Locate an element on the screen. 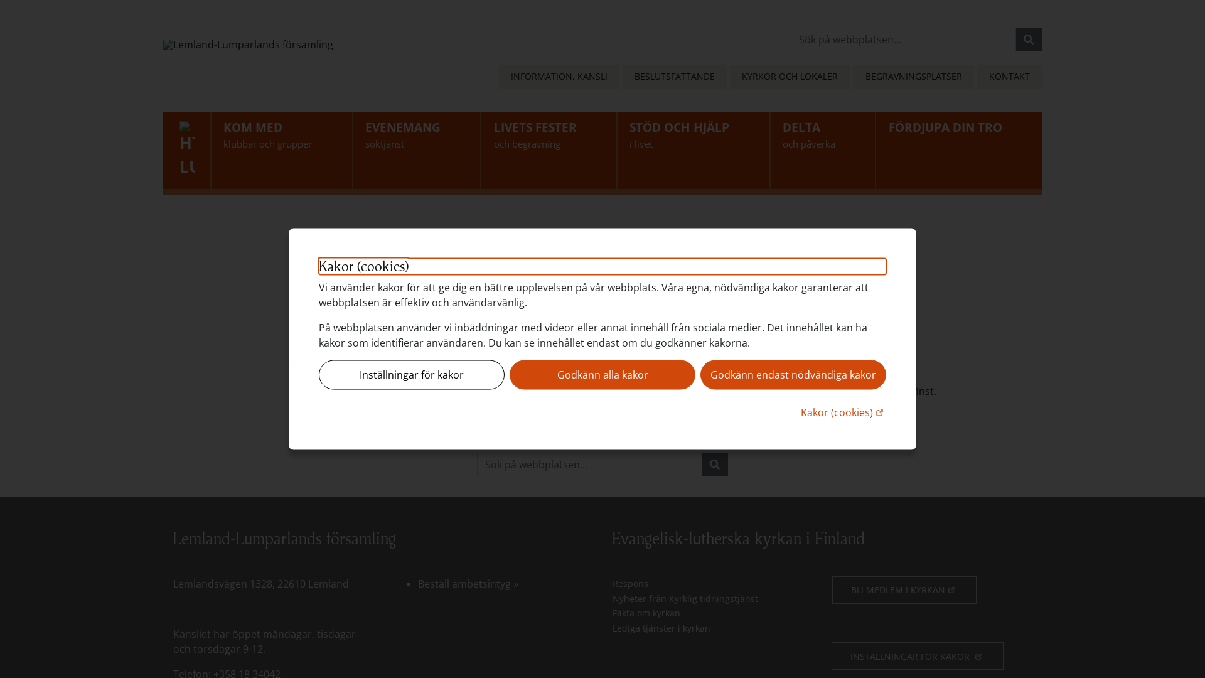 Image resolution: width=1205 pixels, height=678 pixels. Respons is located at coordinates (712, 584).